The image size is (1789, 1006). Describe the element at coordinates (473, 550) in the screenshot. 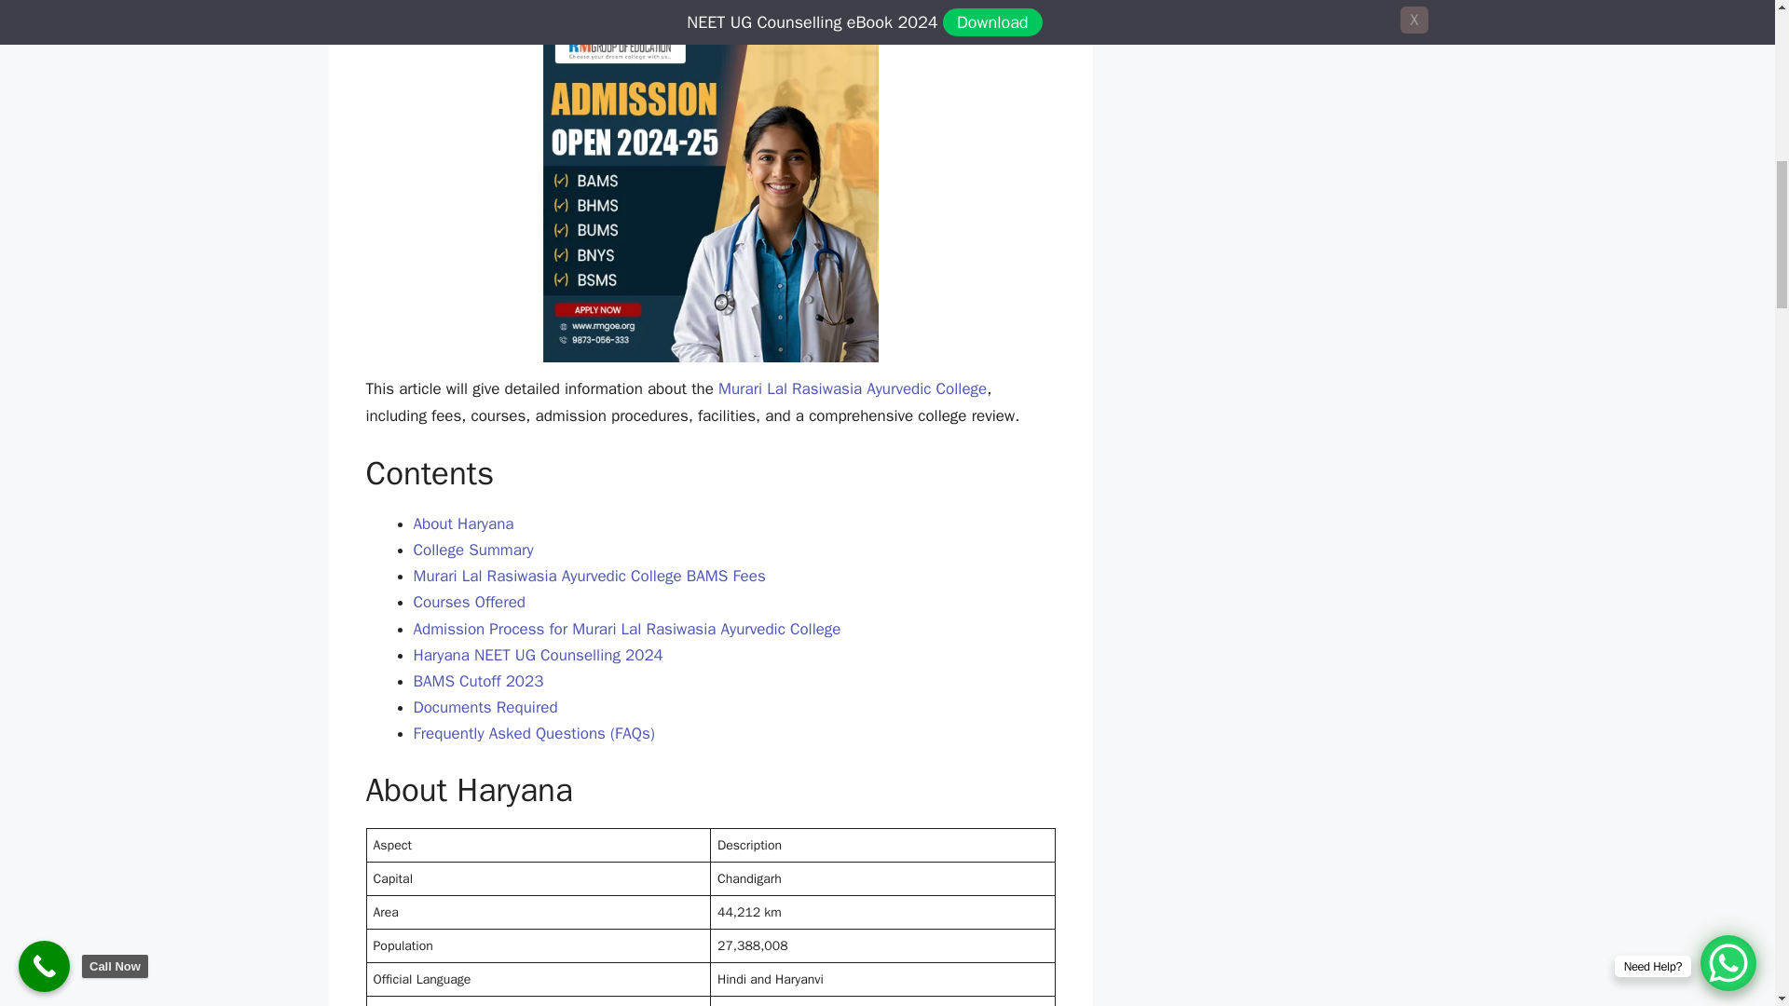

I see `College Summary` at that location.